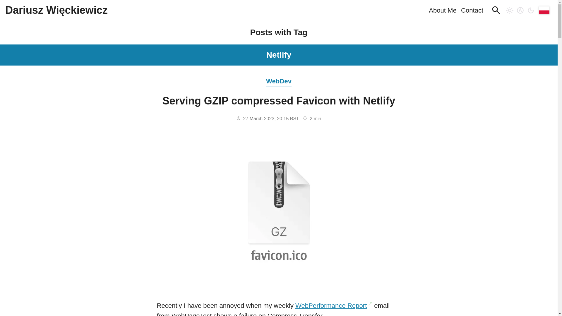 The width and height of the screenshot is (562, 316). What do you see at coordinates (443, 10) in the screenshot?
I see `About Me` at bounding box center [443, 10].